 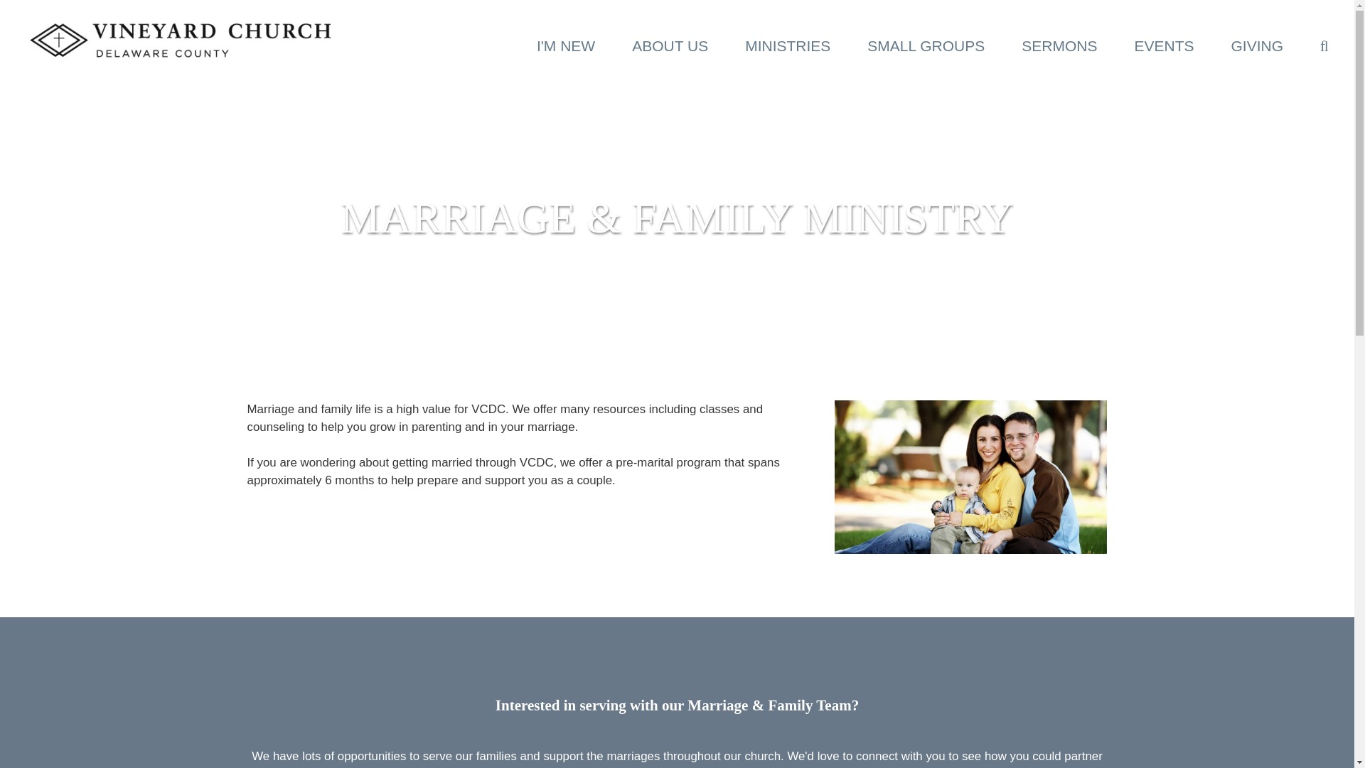 What do you see at coordinates (1257, 46) in the screenshot?
I see `GIVING` at bounding box center [1257, 46].